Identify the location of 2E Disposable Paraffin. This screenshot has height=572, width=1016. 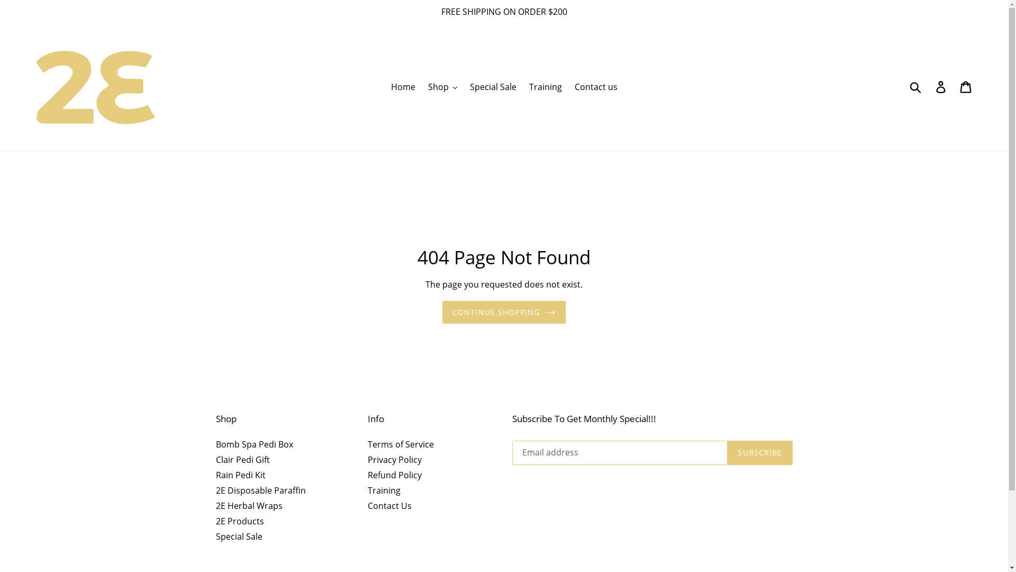
(261, 490).